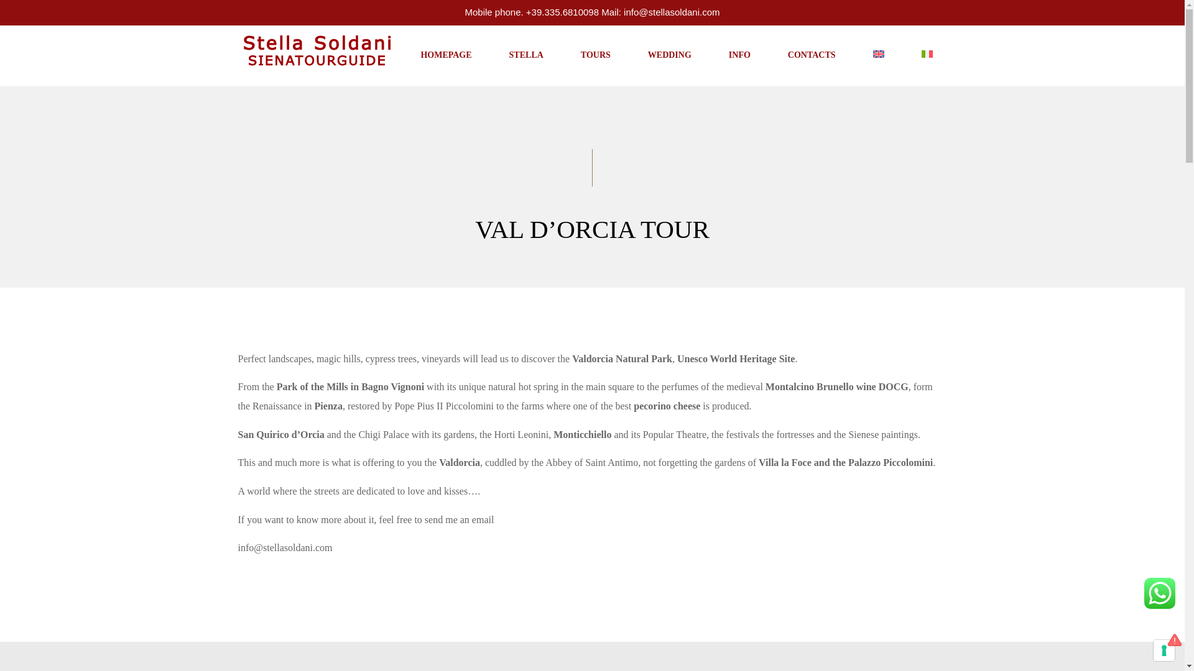 The height and width of the screenshot is (671, 1194). Describe the element at coordinates (739, 56) in the screenshot. I see `Info` at that location.